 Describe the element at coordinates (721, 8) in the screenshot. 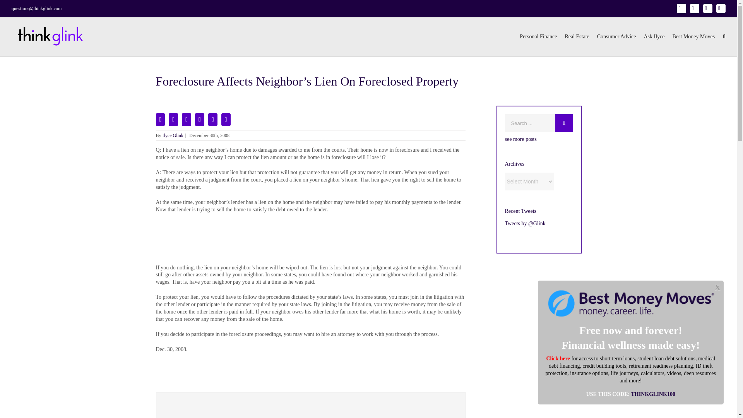

I see `Youtube` at that location.